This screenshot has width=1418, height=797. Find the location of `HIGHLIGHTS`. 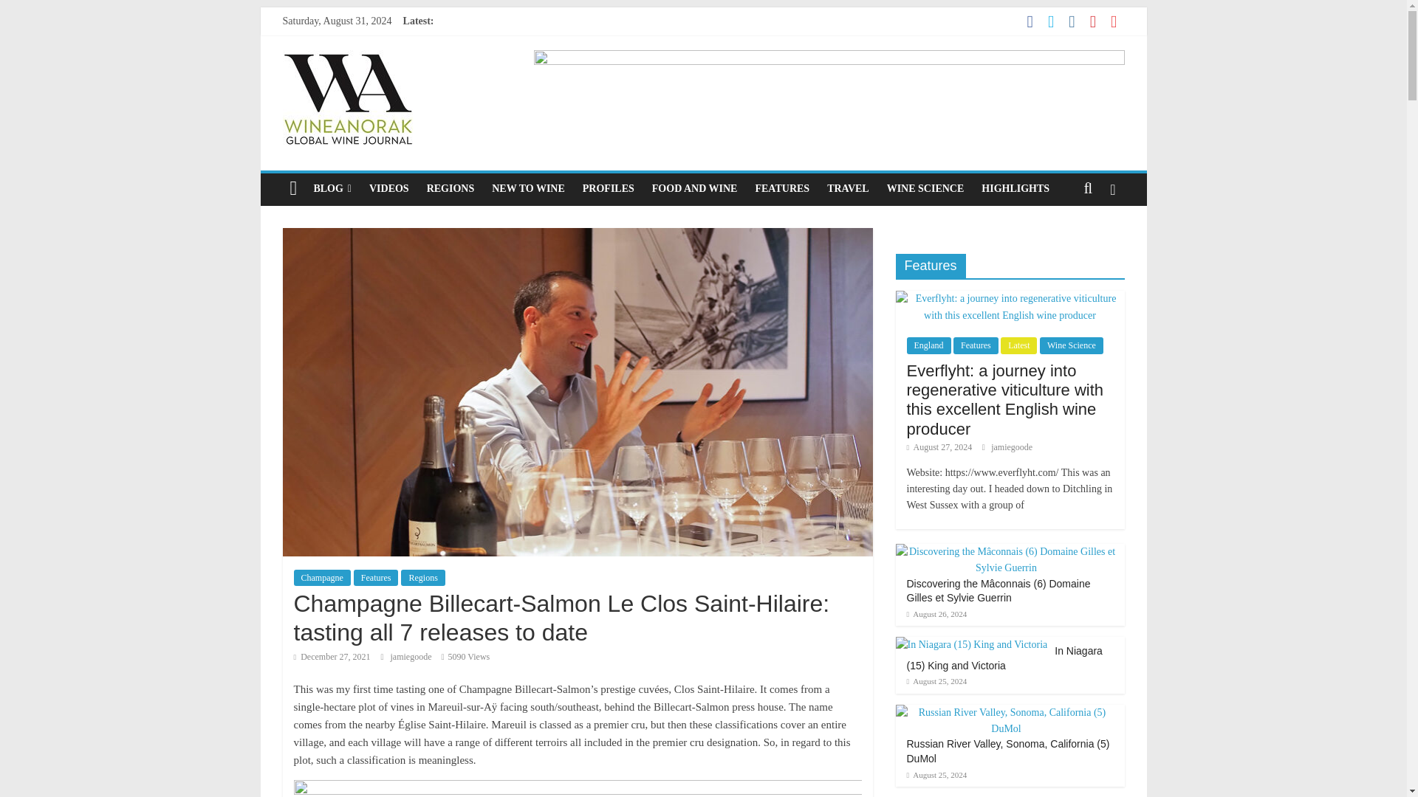

HIGHLIGHTS is located at coordinates (1015, 189).